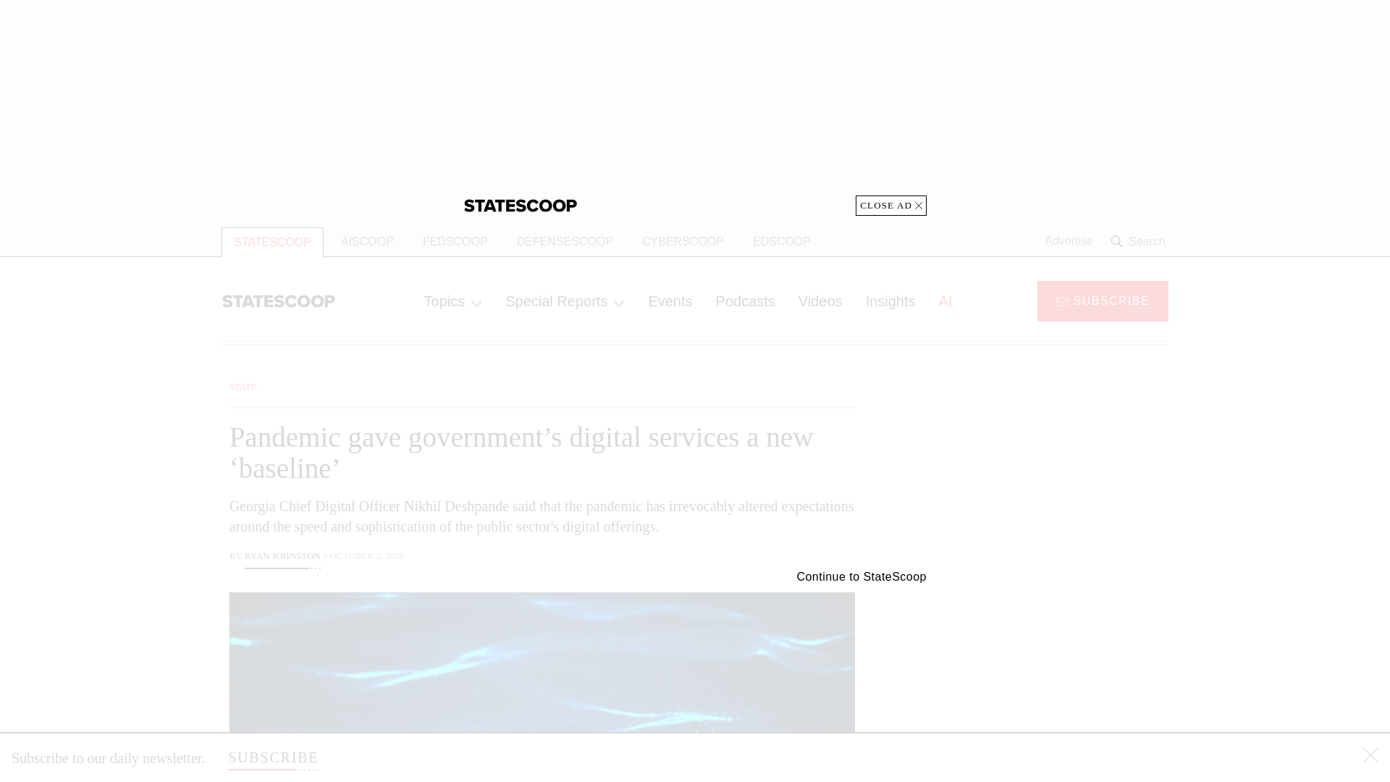 The height and width of the screenshot is (782, 1390). Describe the element at coordinates (945, 300) in the screenshot. I see `AI` at that location.